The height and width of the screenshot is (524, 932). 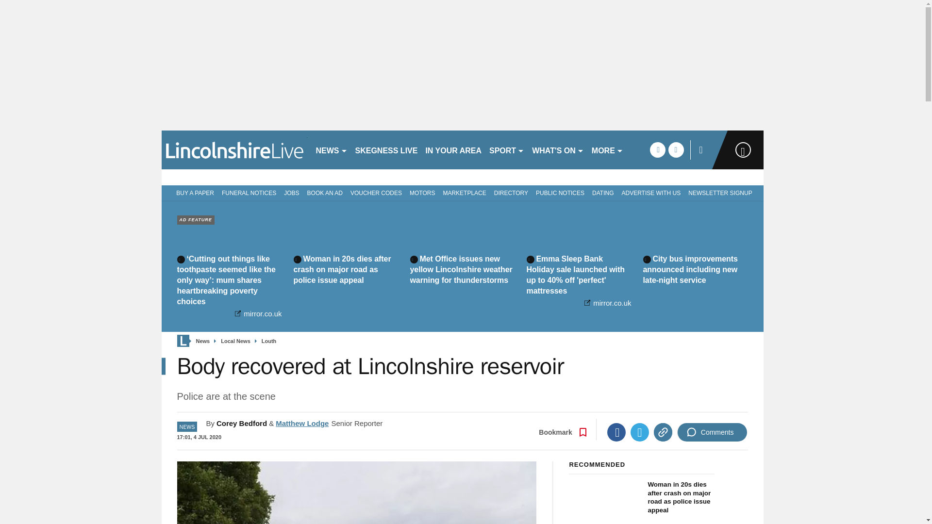 What do you see at coordinates (608, 149) in the screenshot?
I see `MORE` at bounding box center [608, 149].